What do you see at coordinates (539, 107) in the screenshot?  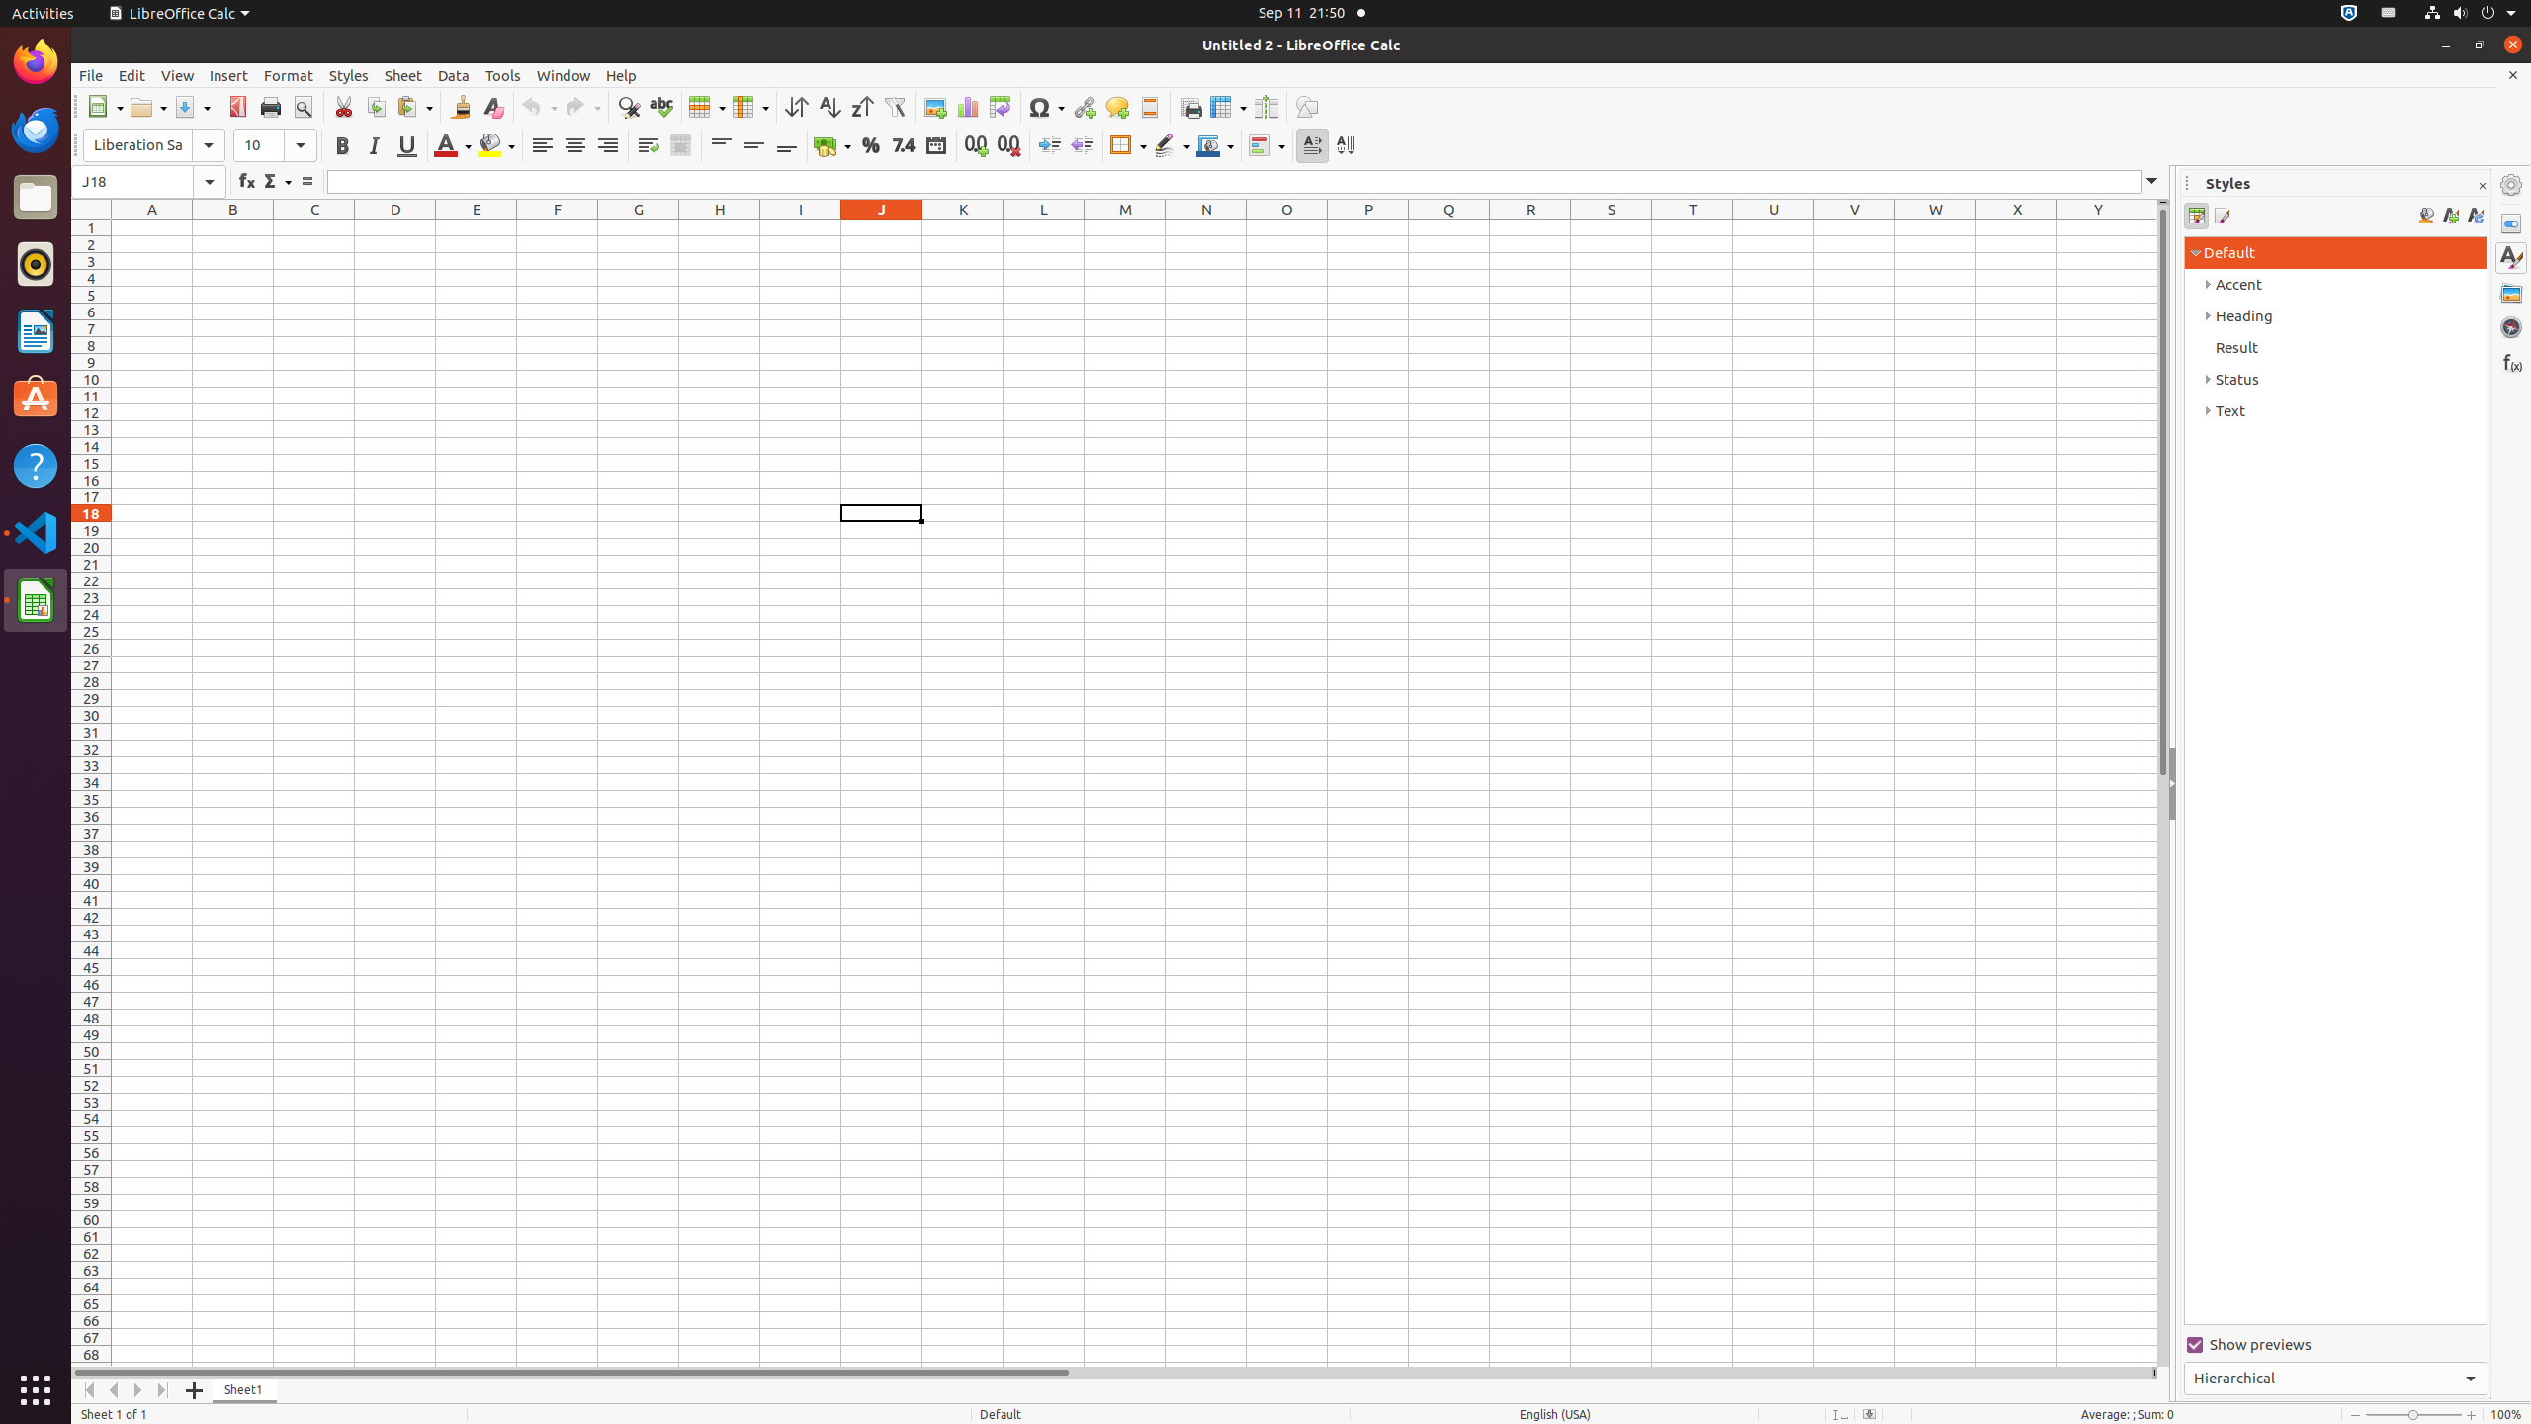 I see `Undo` at bounding box center [539, 107].